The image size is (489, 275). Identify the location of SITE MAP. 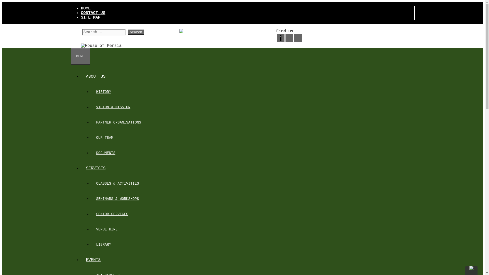
(91, 17).